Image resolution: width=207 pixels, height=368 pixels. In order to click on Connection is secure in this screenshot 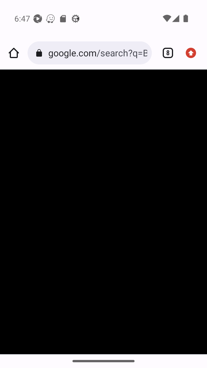, I will do `click(40, 53)`.